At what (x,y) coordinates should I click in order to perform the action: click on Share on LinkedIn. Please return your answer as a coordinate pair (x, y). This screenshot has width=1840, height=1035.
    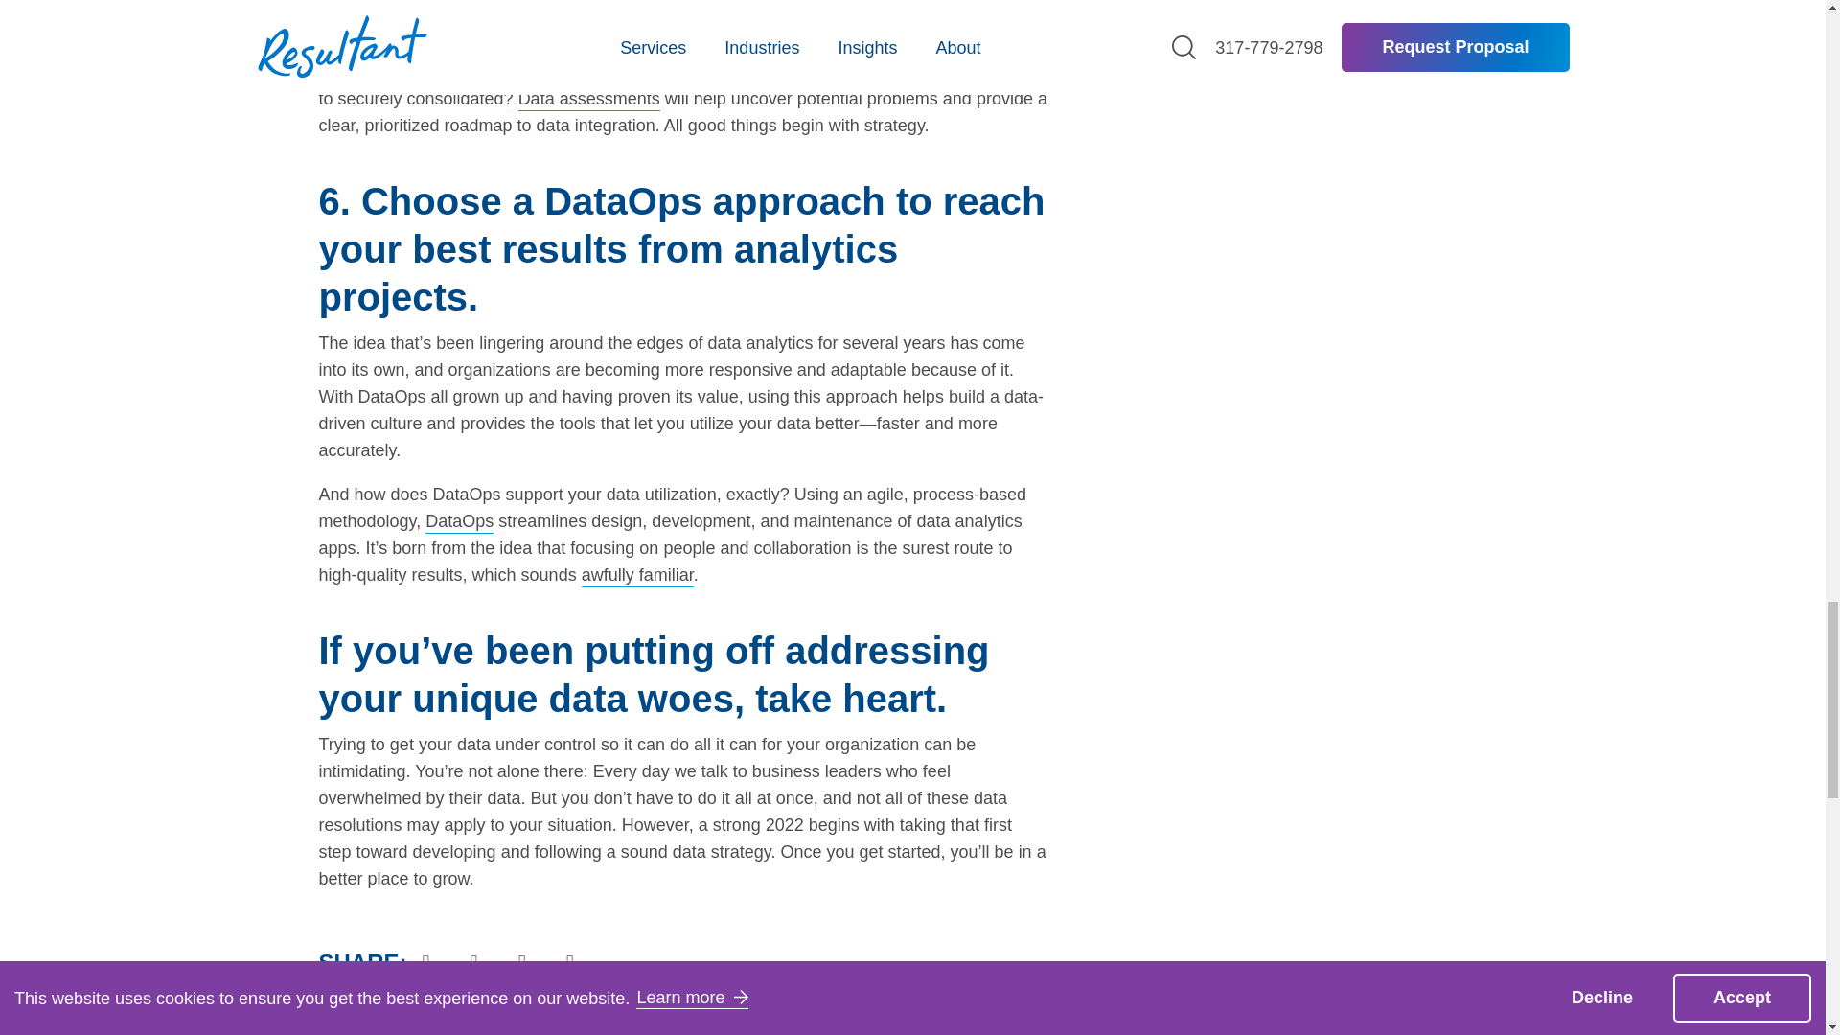
    Looking at the image, I should click on (425, 960).